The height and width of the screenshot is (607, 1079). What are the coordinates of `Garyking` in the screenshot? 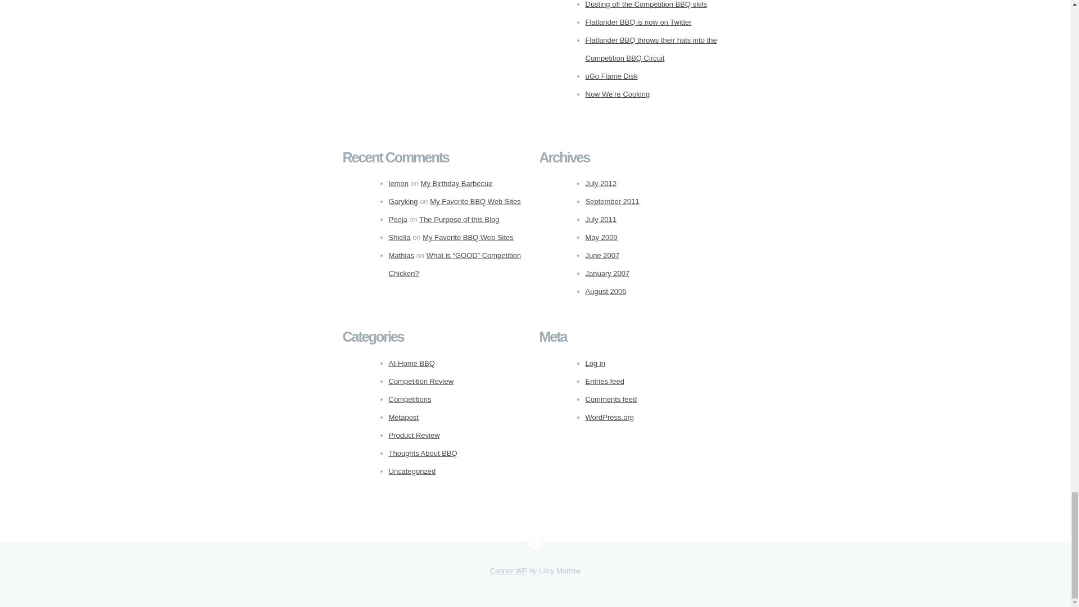 It's located at (404, 201).